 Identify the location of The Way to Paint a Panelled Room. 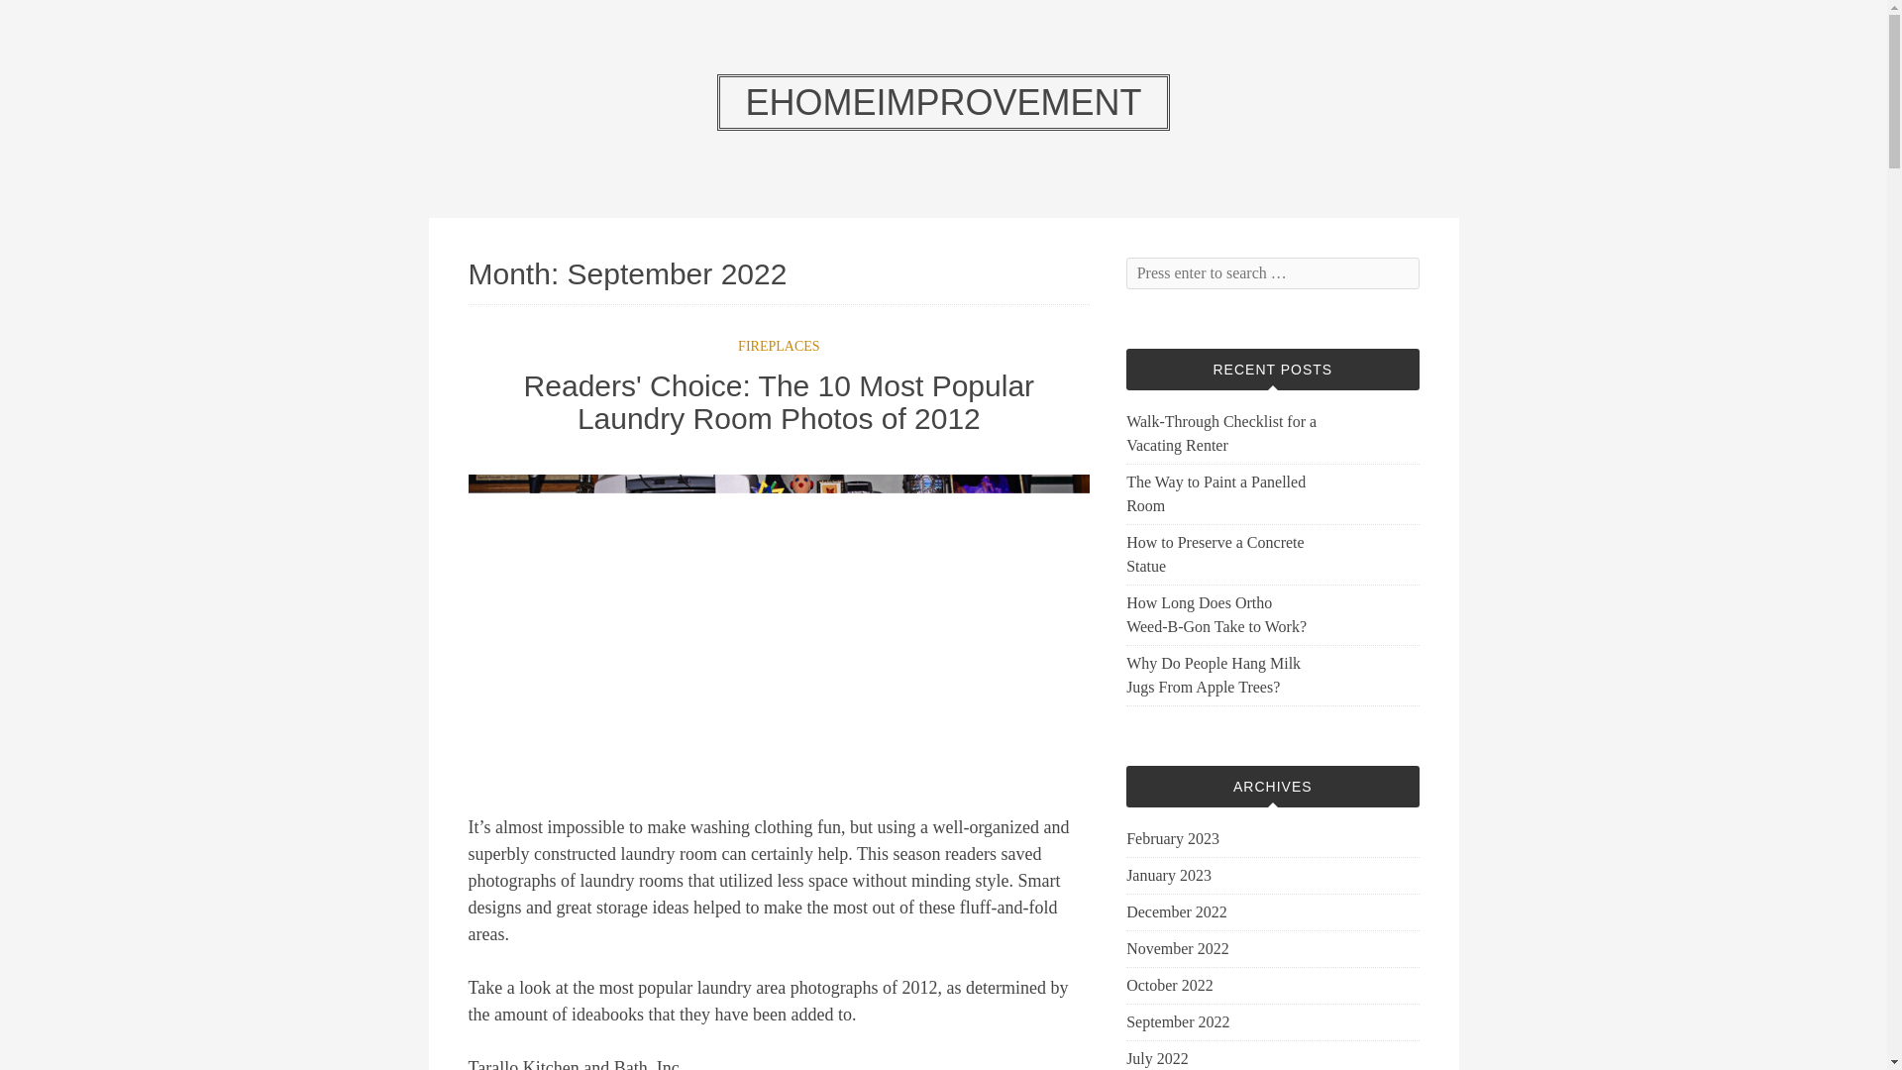
(1220, 493).